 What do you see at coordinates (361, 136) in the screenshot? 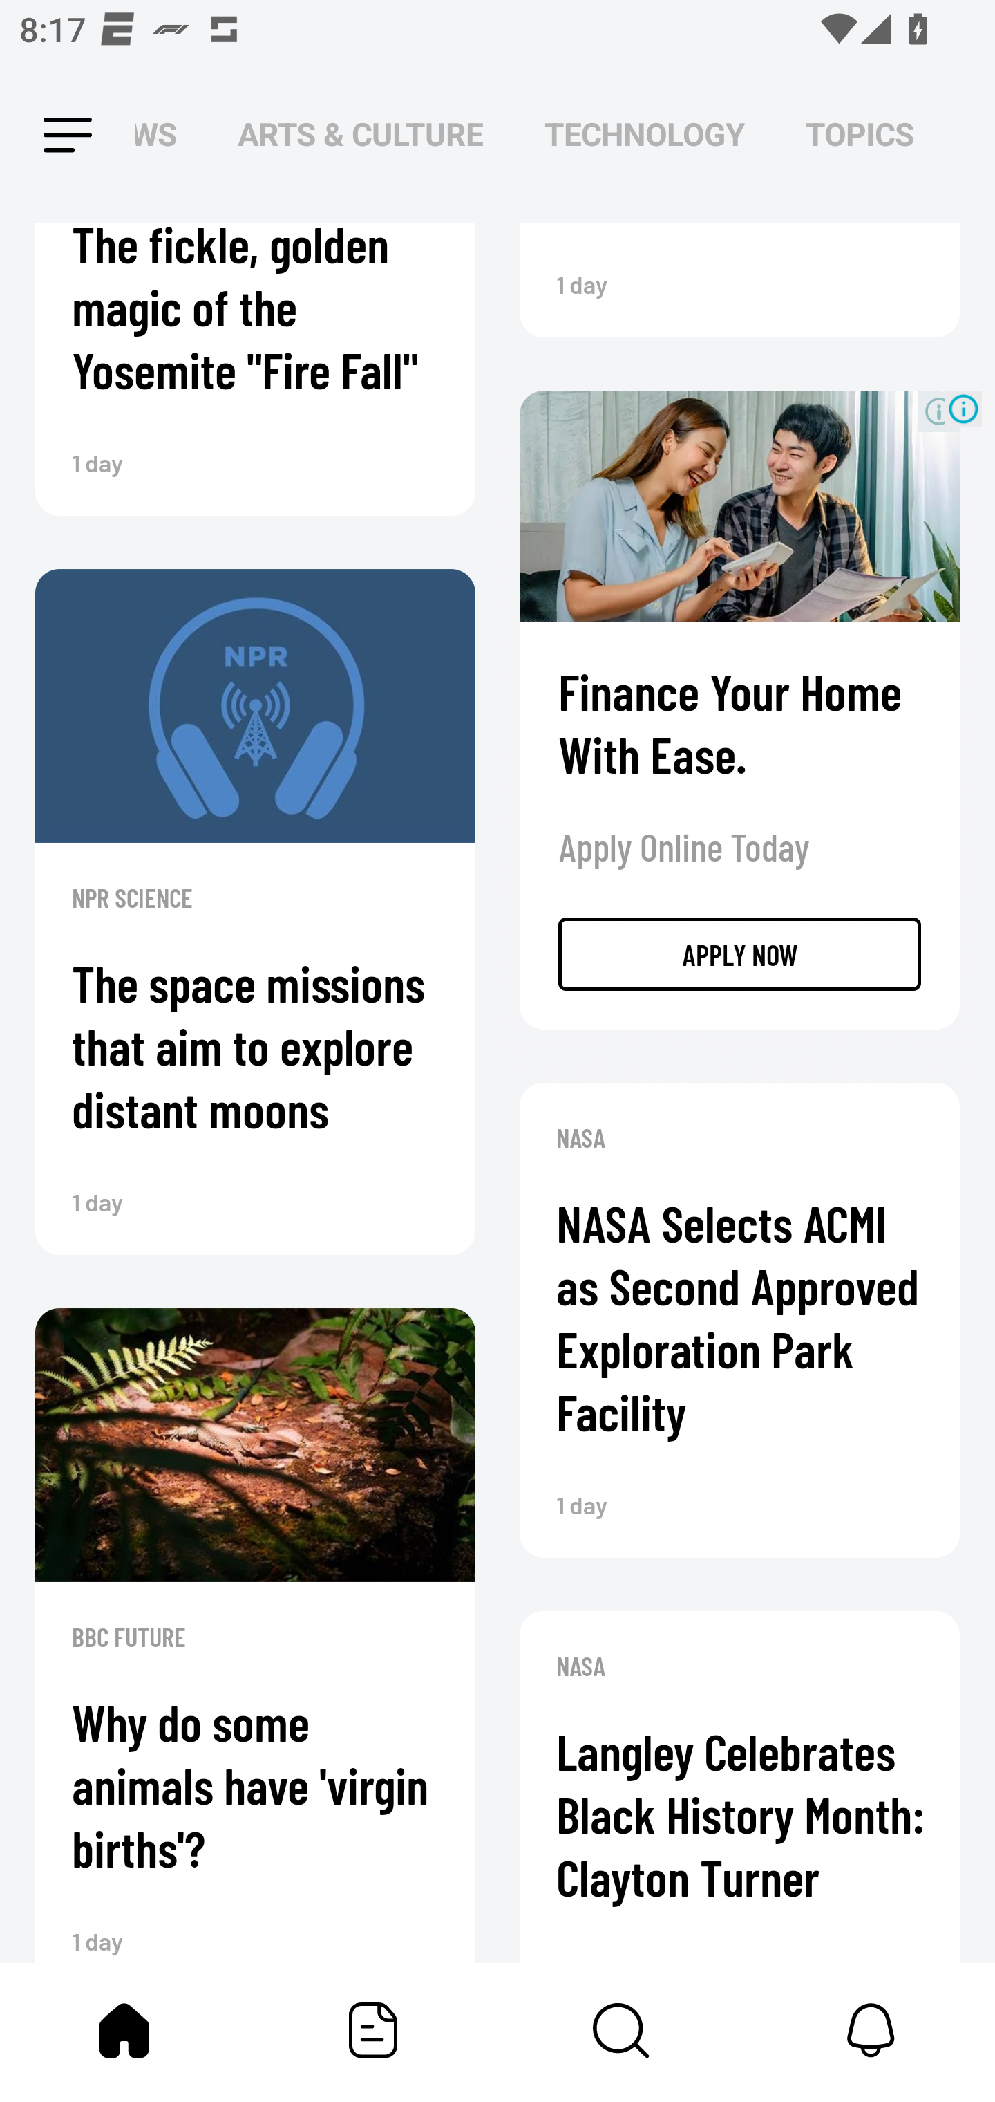
I see `ARTS & CULTURE` at bounding box center [361, 136].